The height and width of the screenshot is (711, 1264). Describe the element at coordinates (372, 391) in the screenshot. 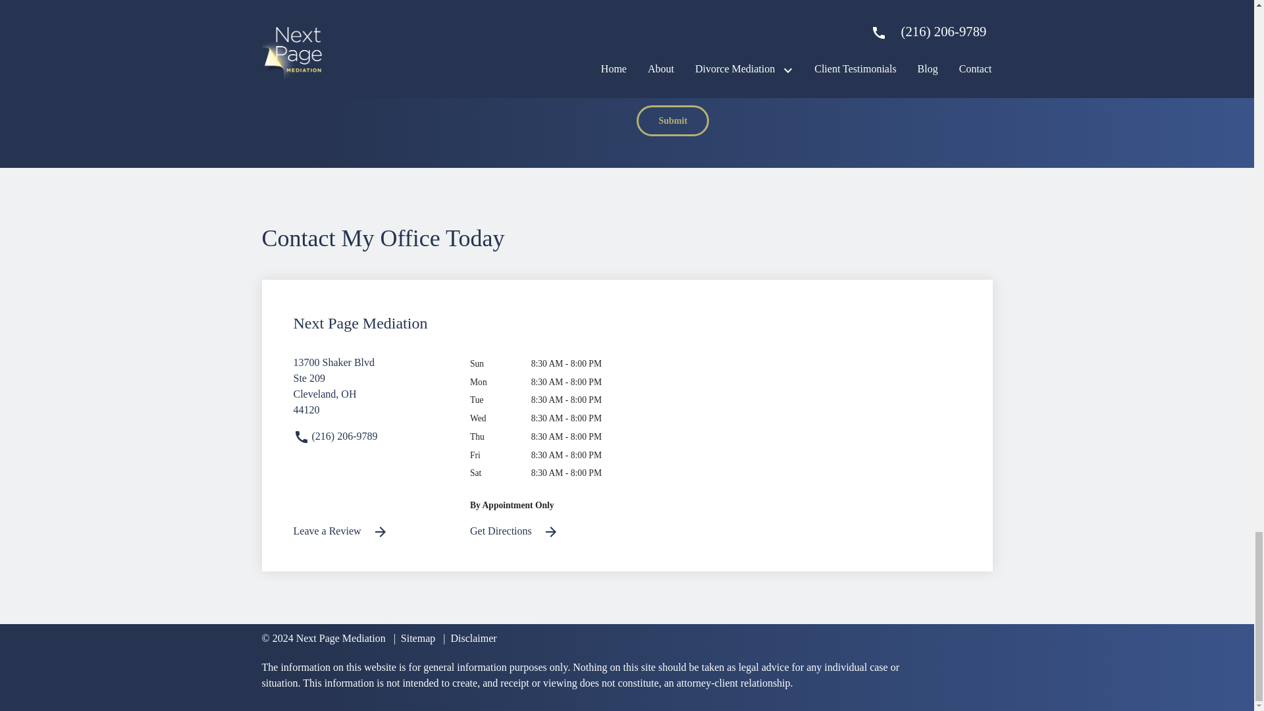

I see `Submit` at that location.